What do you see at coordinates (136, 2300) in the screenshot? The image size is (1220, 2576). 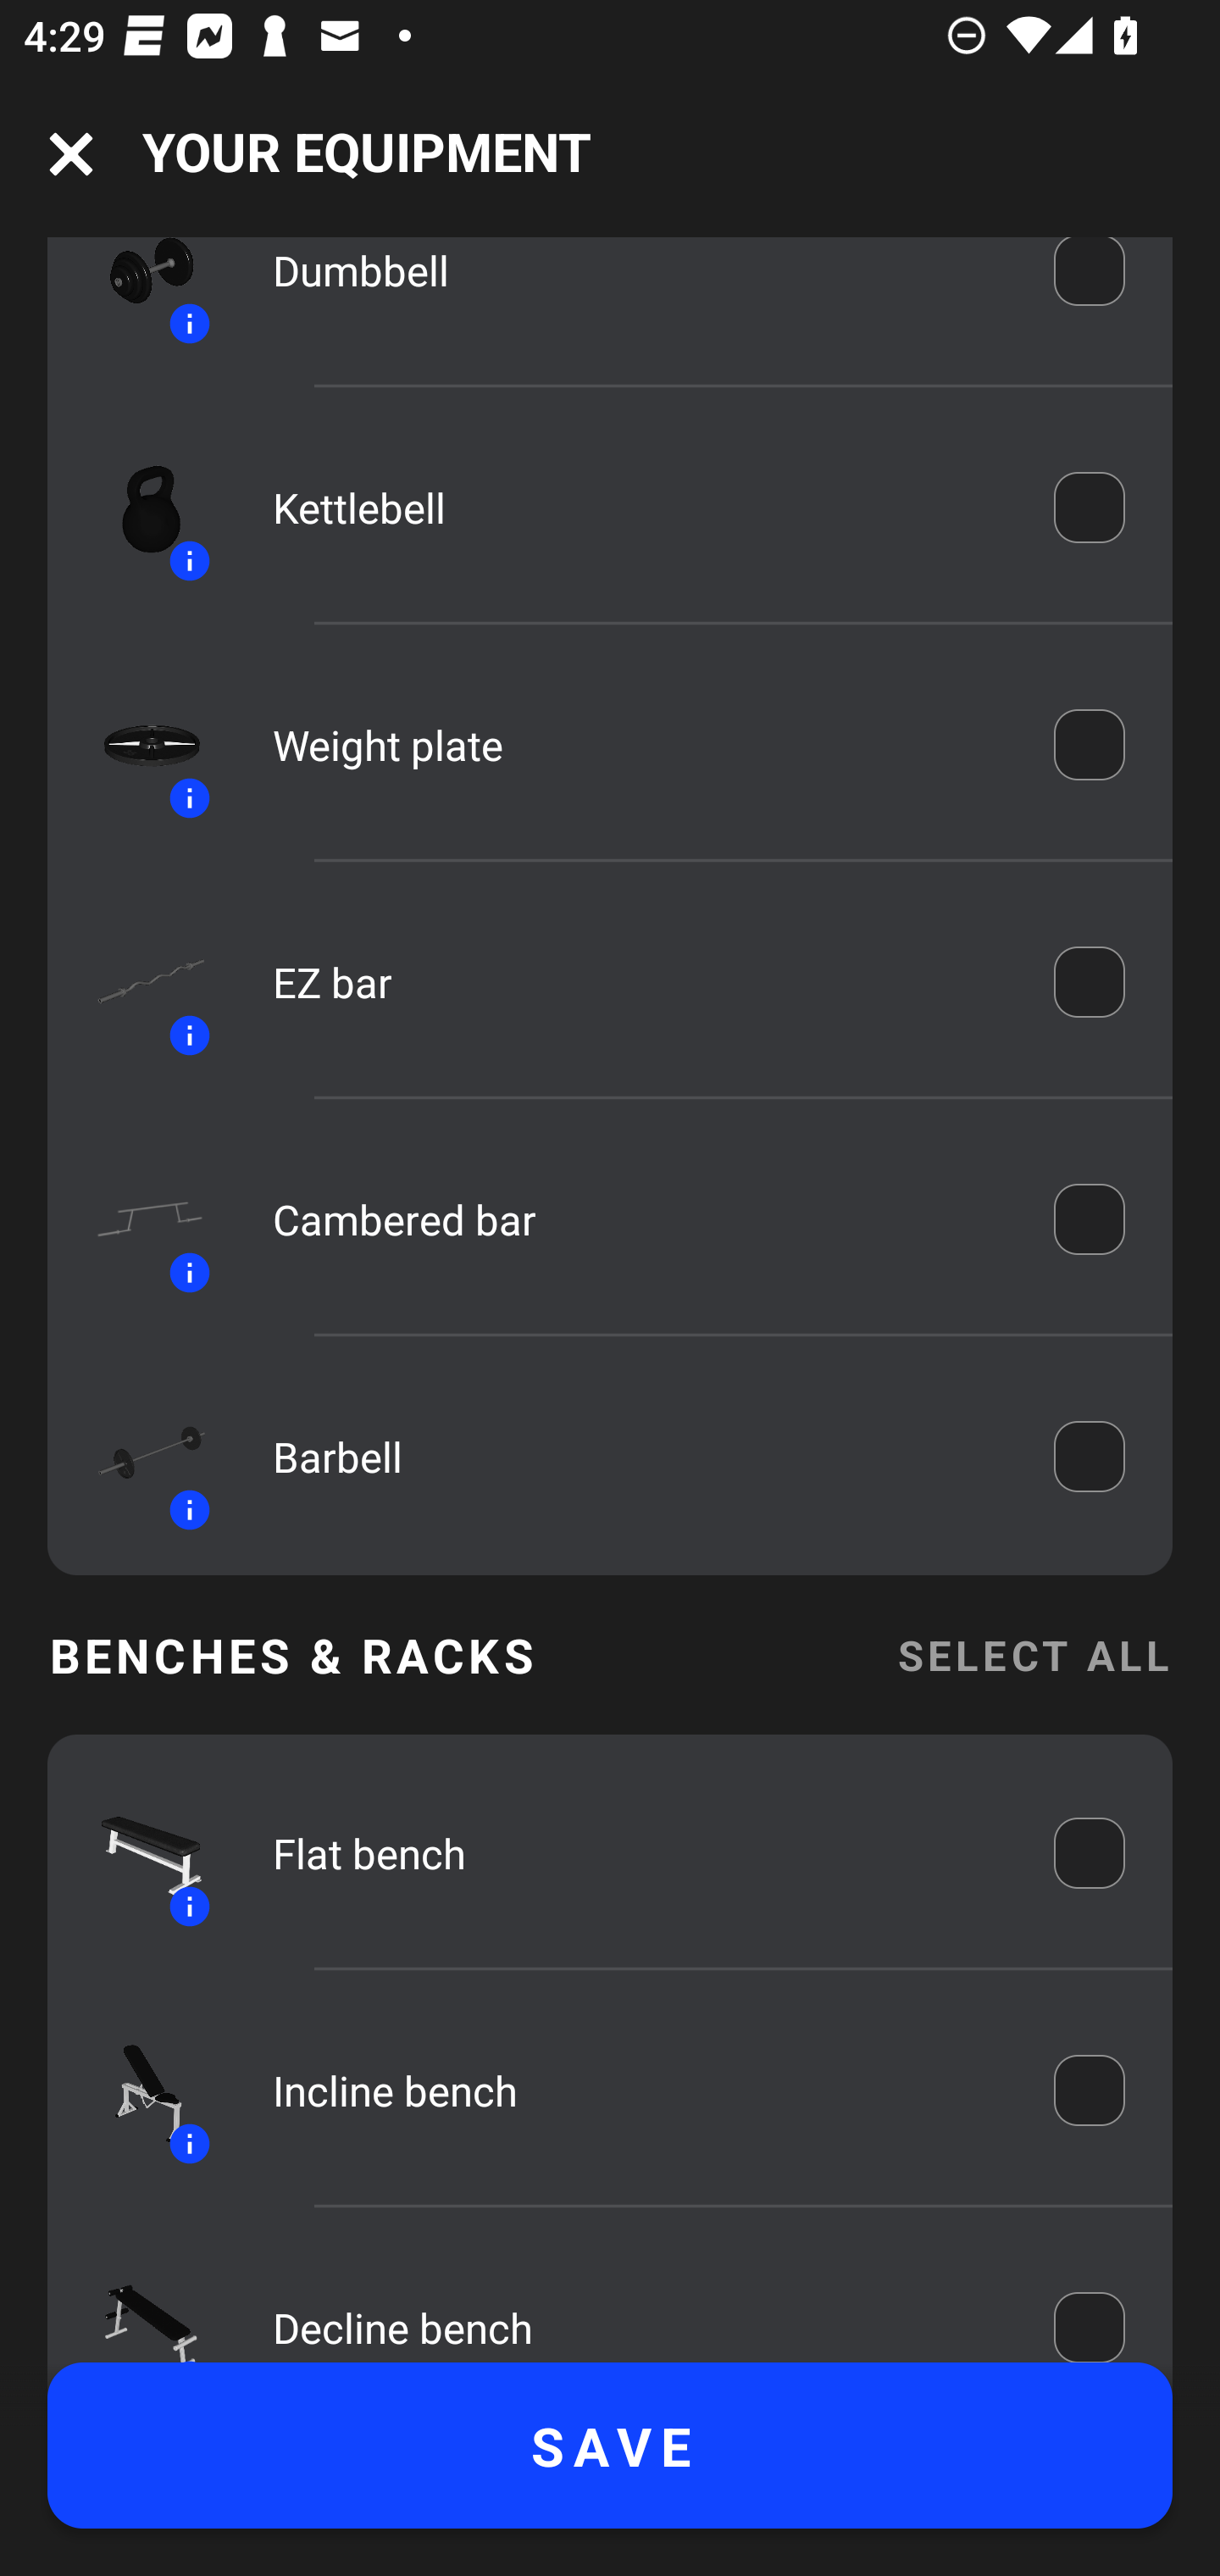 I see `Equipment icon Information icon` at bounding box center [136, 2300].